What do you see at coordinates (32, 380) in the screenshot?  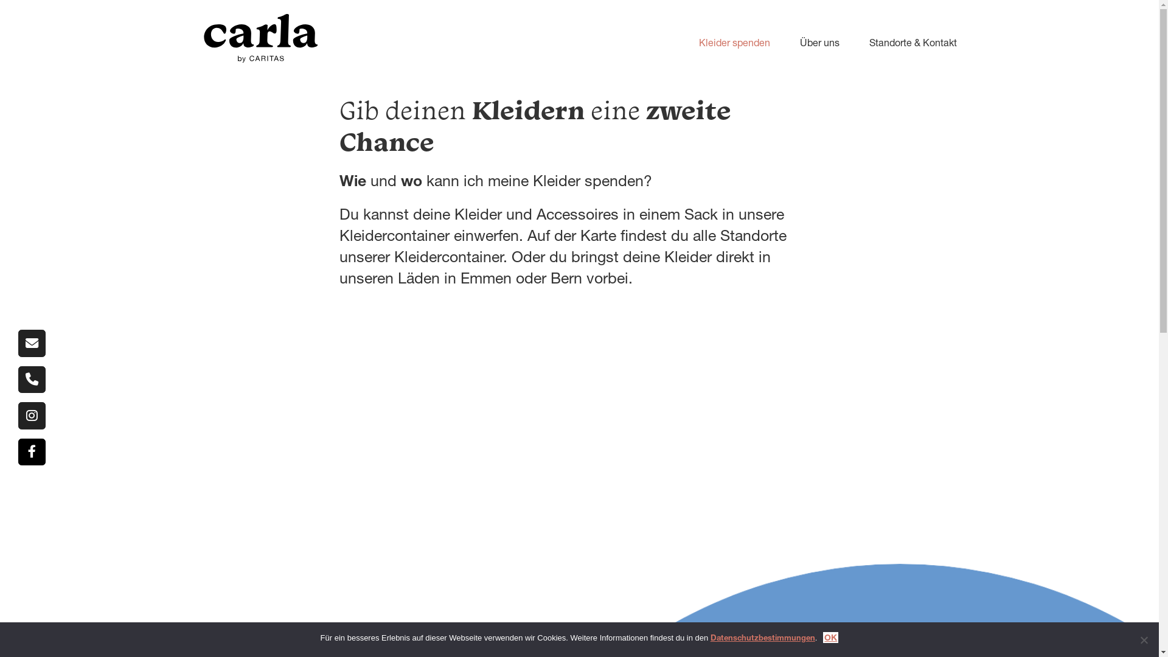 I see `Phone Carla by Caritas` at bounding box center [32, 380].